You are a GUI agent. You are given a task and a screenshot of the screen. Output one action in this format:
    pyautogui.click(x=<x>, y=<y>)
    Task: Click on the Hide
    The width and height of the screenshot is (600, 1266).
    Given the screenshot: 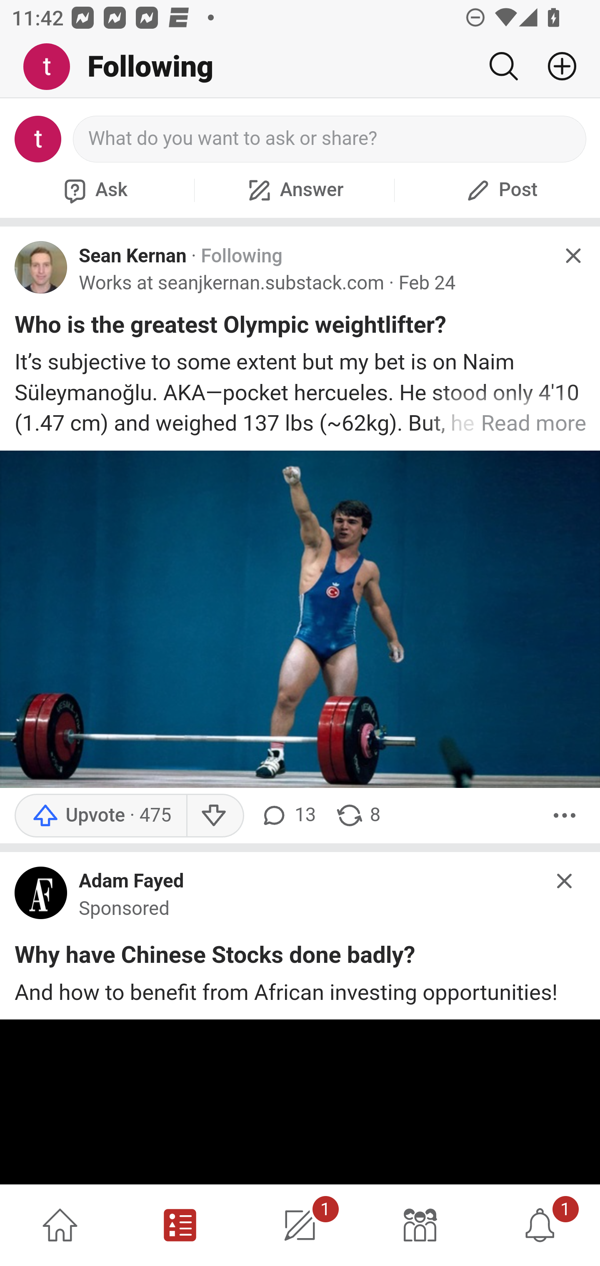 What is the action you would take?
    pyautogui.click(x=565, y=881)
    